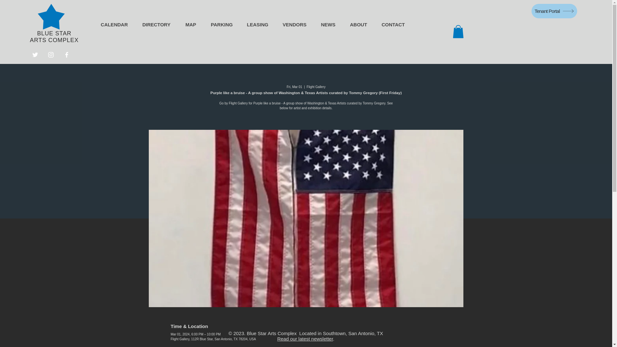 The width and height of the screenshot is (617, 347). What do you see at coordinates (156, 24) in the screenshot?
I see `DIRECTORY` at bounding box center [156, 24].